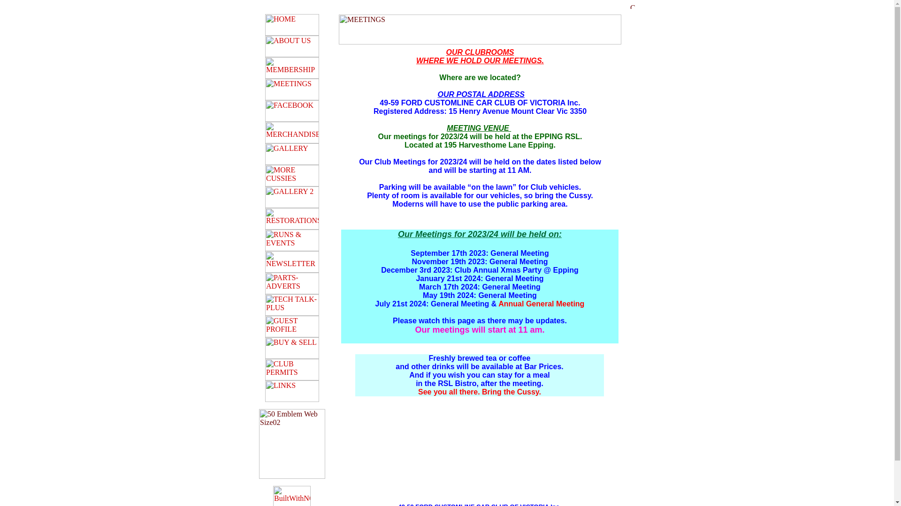 The image size is (901, 506). I want to click on PARTS-ADVERTS, so click(292, 283).